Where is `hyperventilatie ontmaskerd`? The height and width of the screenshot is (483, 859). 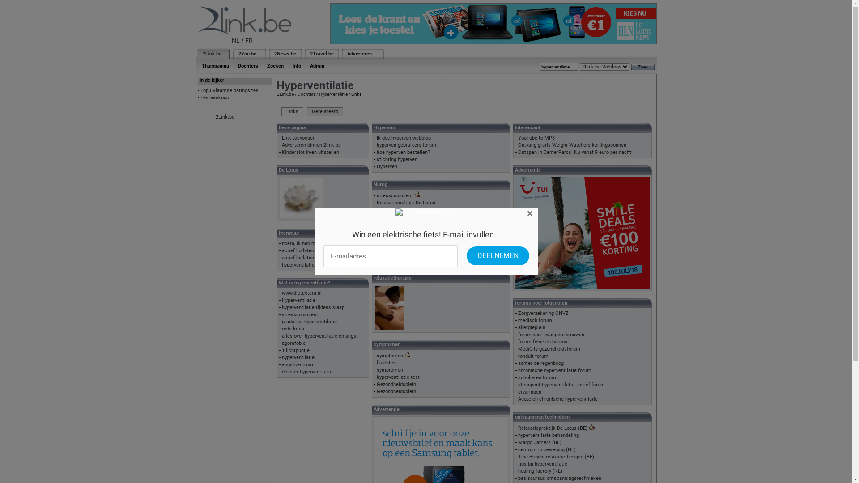
hyperventilatie ontmaskerd is located at coordinates (312, 265).